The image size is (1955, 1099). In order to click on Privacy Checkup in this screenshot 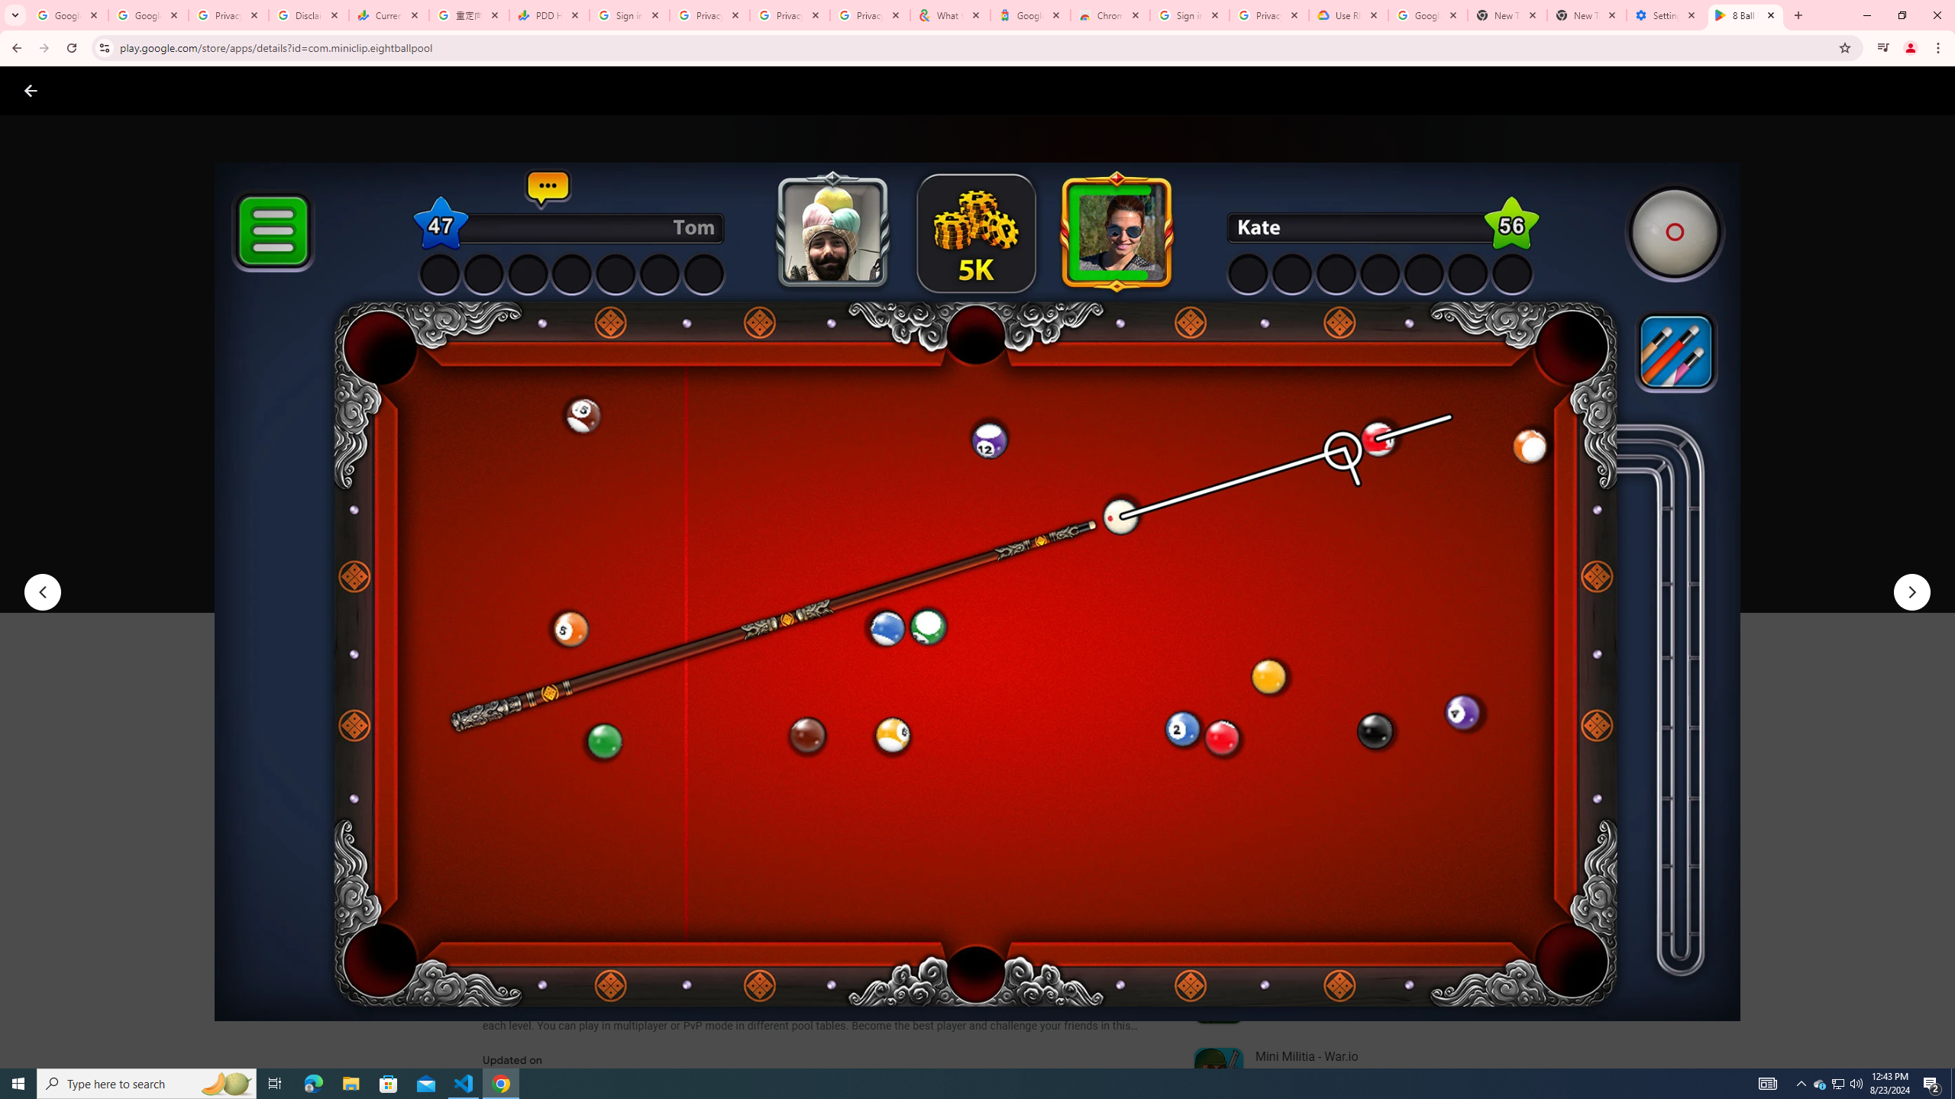, I will do `click(869, 15)`.